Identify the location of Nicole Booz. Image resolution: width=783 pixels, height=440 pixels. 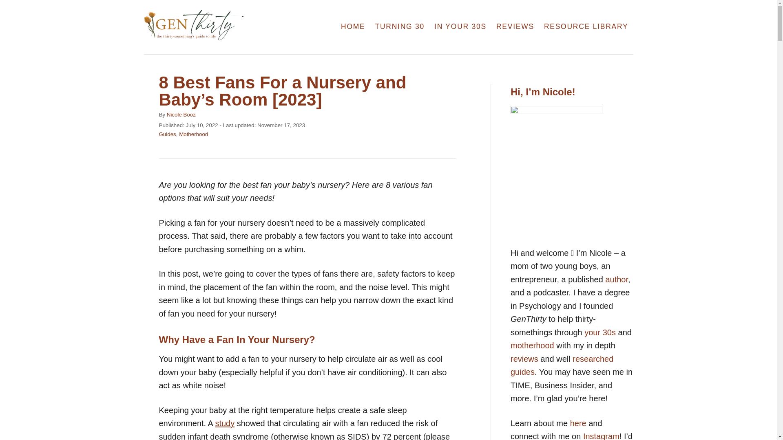
(181, 115).